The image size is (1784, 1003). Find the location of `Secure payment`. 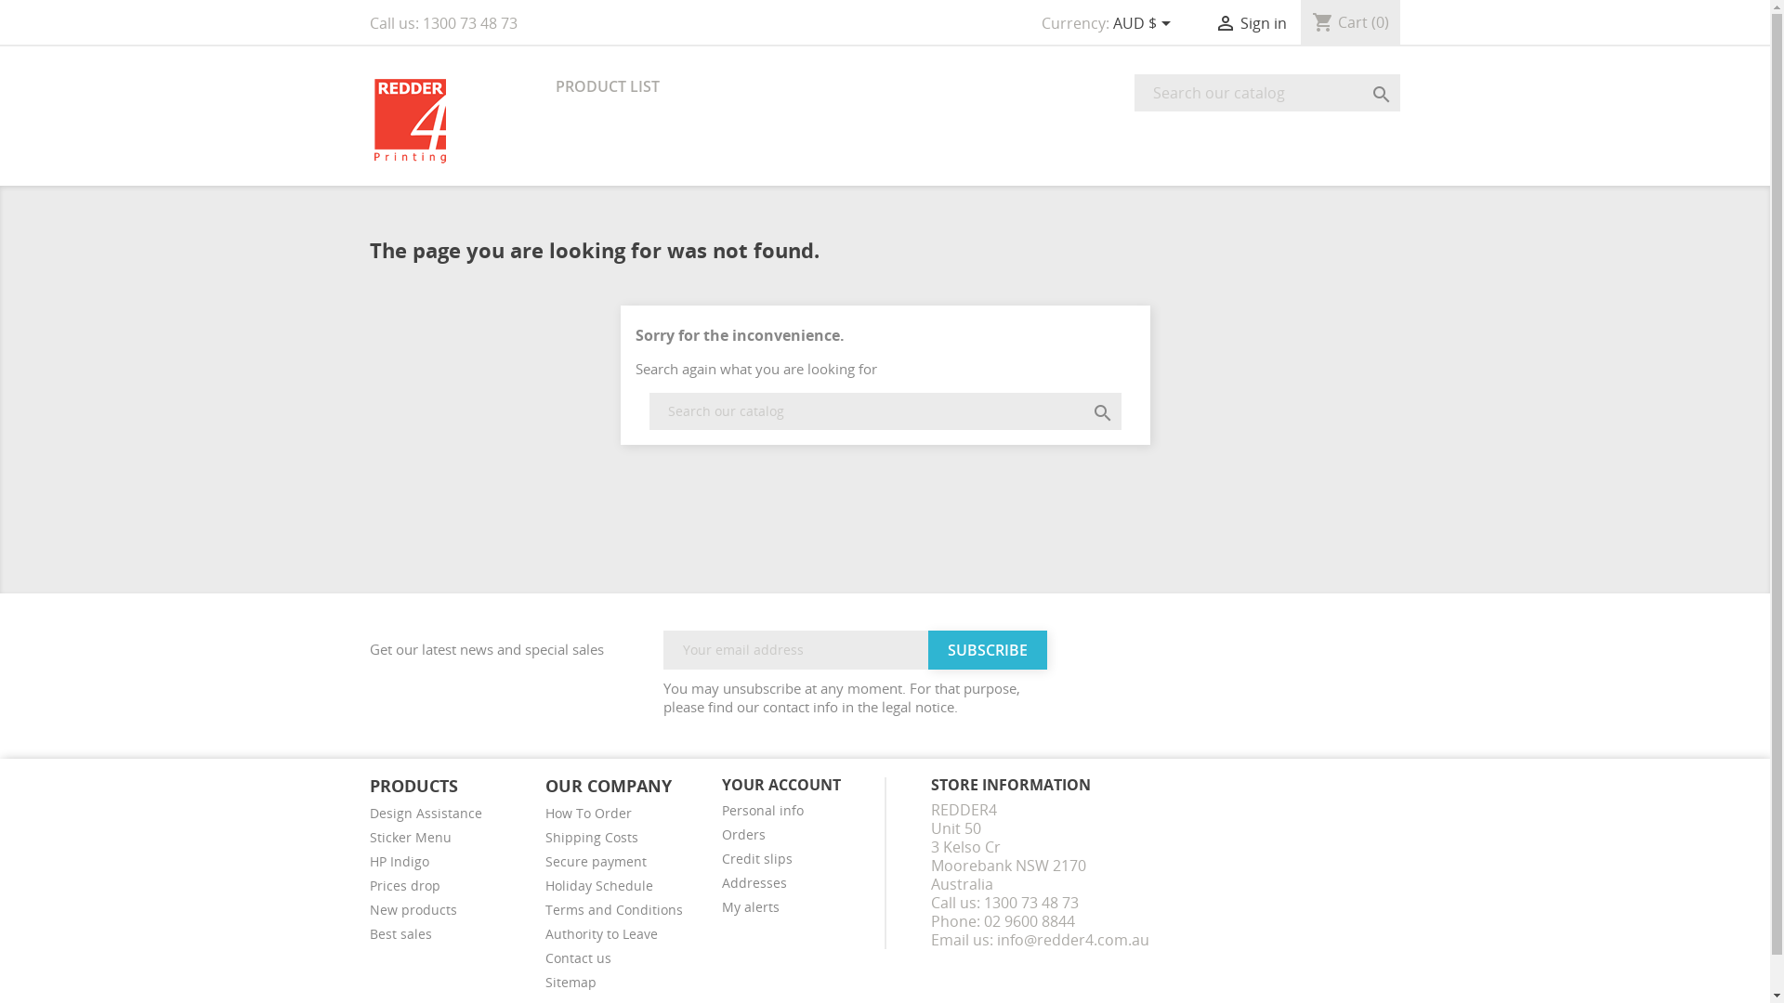

Secure payment is located at coordinates (597, 862).